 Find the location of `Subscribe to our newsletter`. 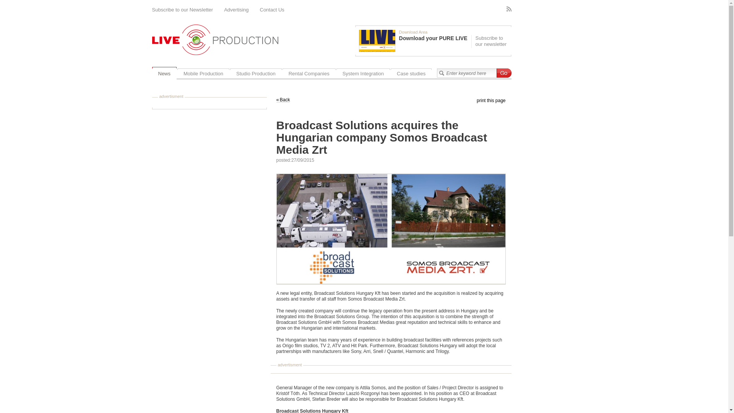

Subscribe to our newsletter is located at coordinates (490, 41).